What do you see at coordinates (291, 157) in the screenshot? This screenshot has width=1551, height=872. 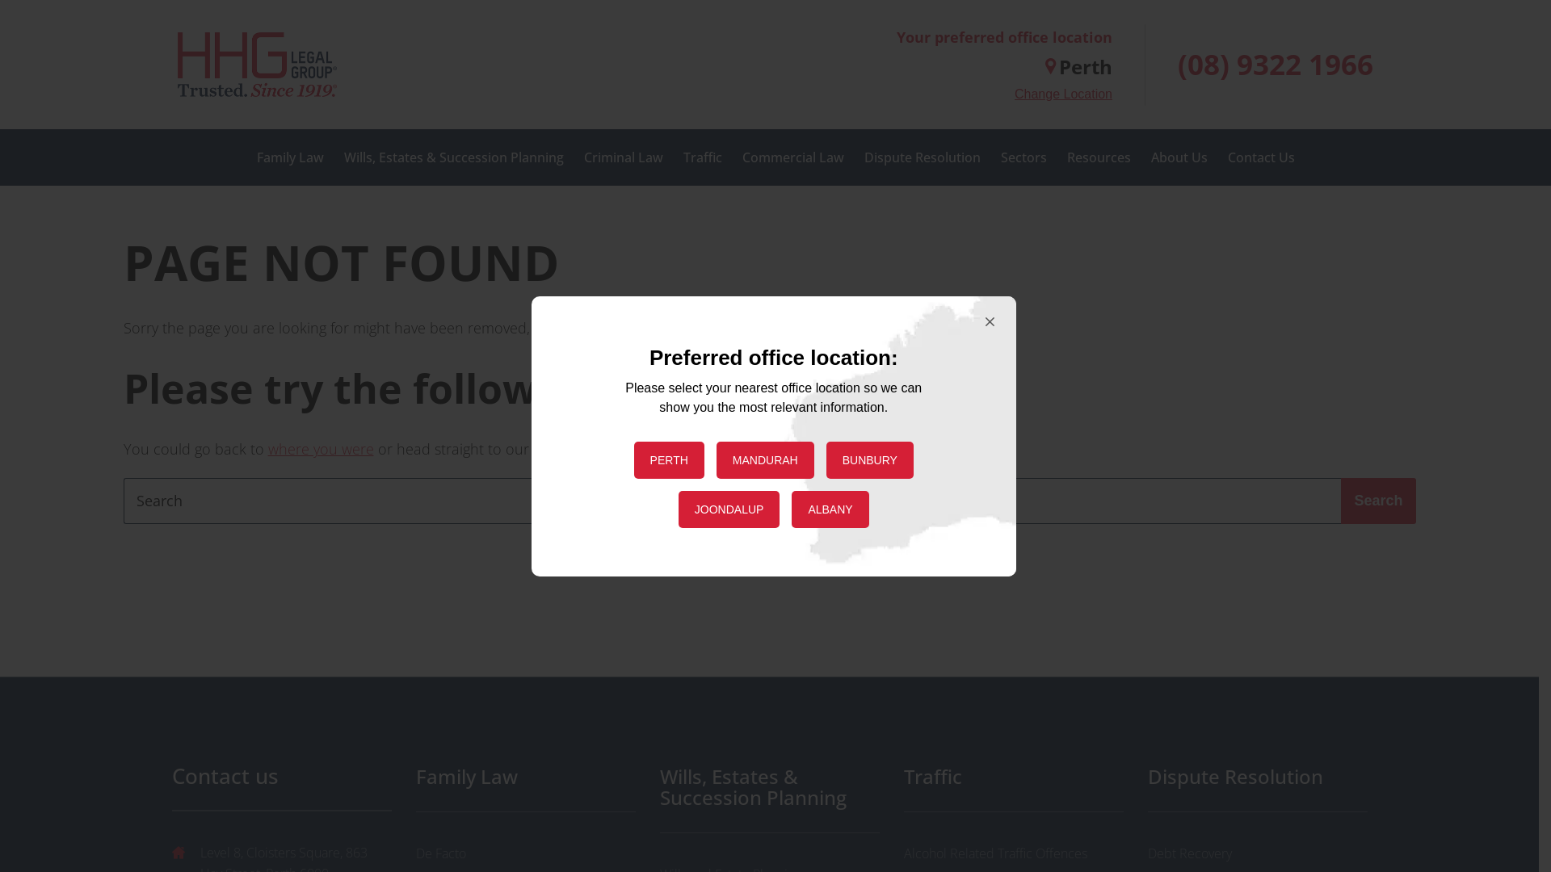 I see `Family Law` at bounding box center [291, 157].